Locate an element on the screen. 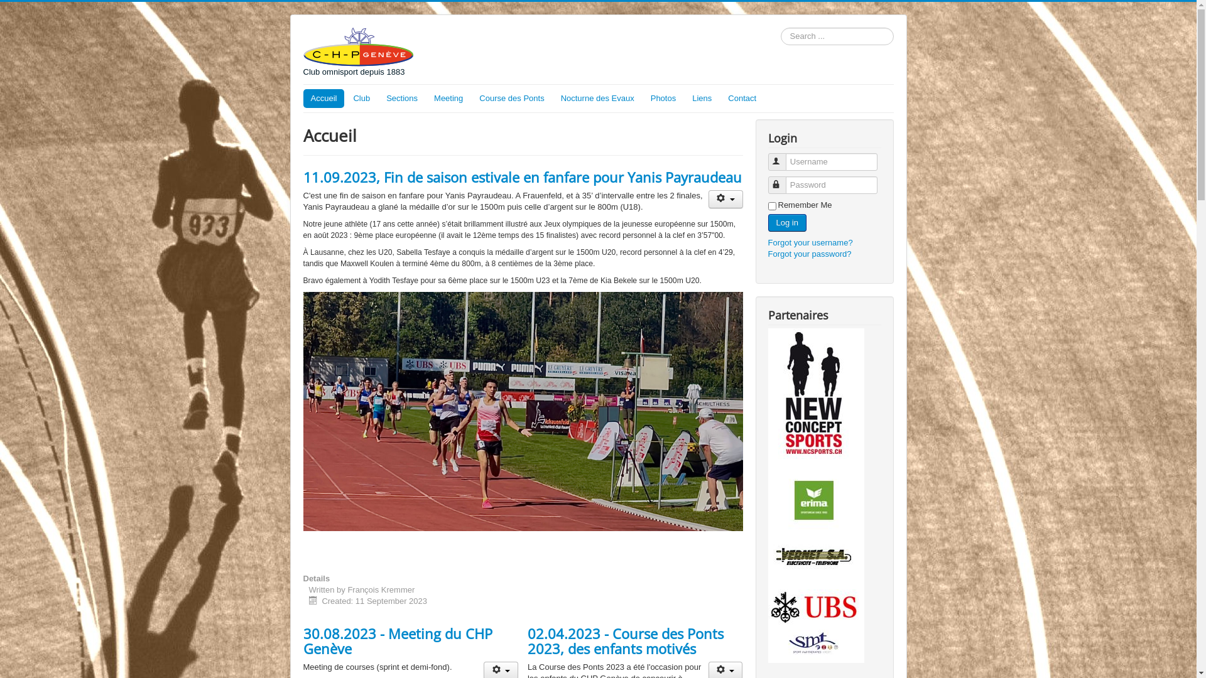  Accueil is located at coordinates (323, 99).